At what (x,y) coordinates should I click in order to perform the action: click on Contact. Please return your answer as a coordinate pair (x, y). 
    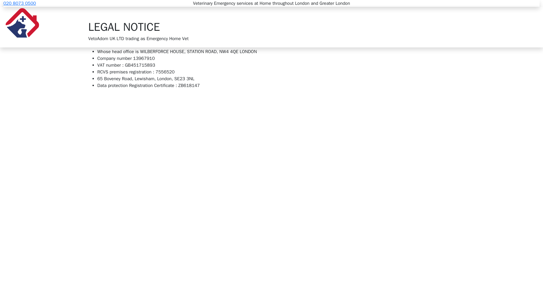
    Looking at the image, I should click on (321, 27).